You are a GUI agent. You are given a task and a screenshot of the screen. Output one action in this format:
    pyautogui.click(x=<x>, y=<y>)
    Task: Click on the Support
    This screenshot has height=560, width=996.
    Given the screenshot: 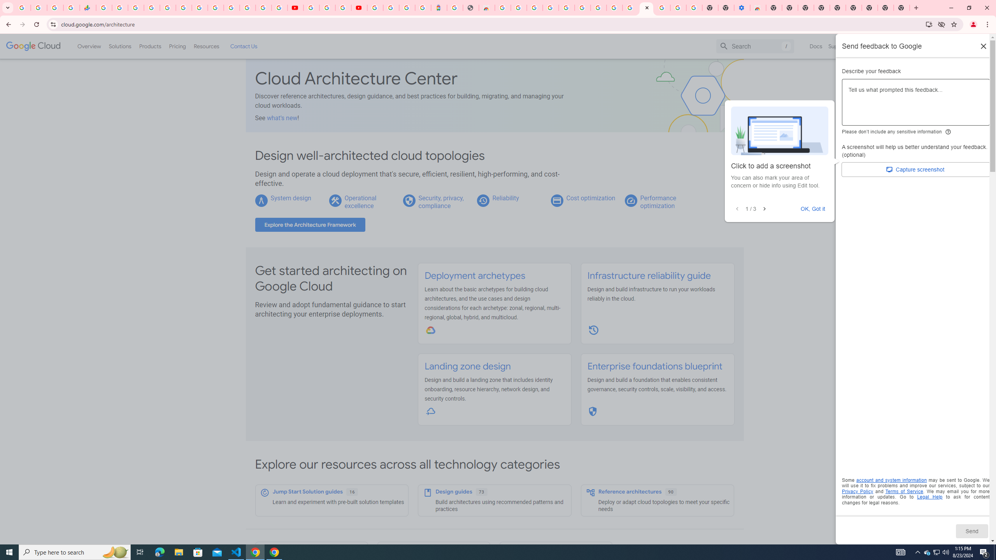 What is the action you would take?
    pyautogui.click(x=838, y=46)
    